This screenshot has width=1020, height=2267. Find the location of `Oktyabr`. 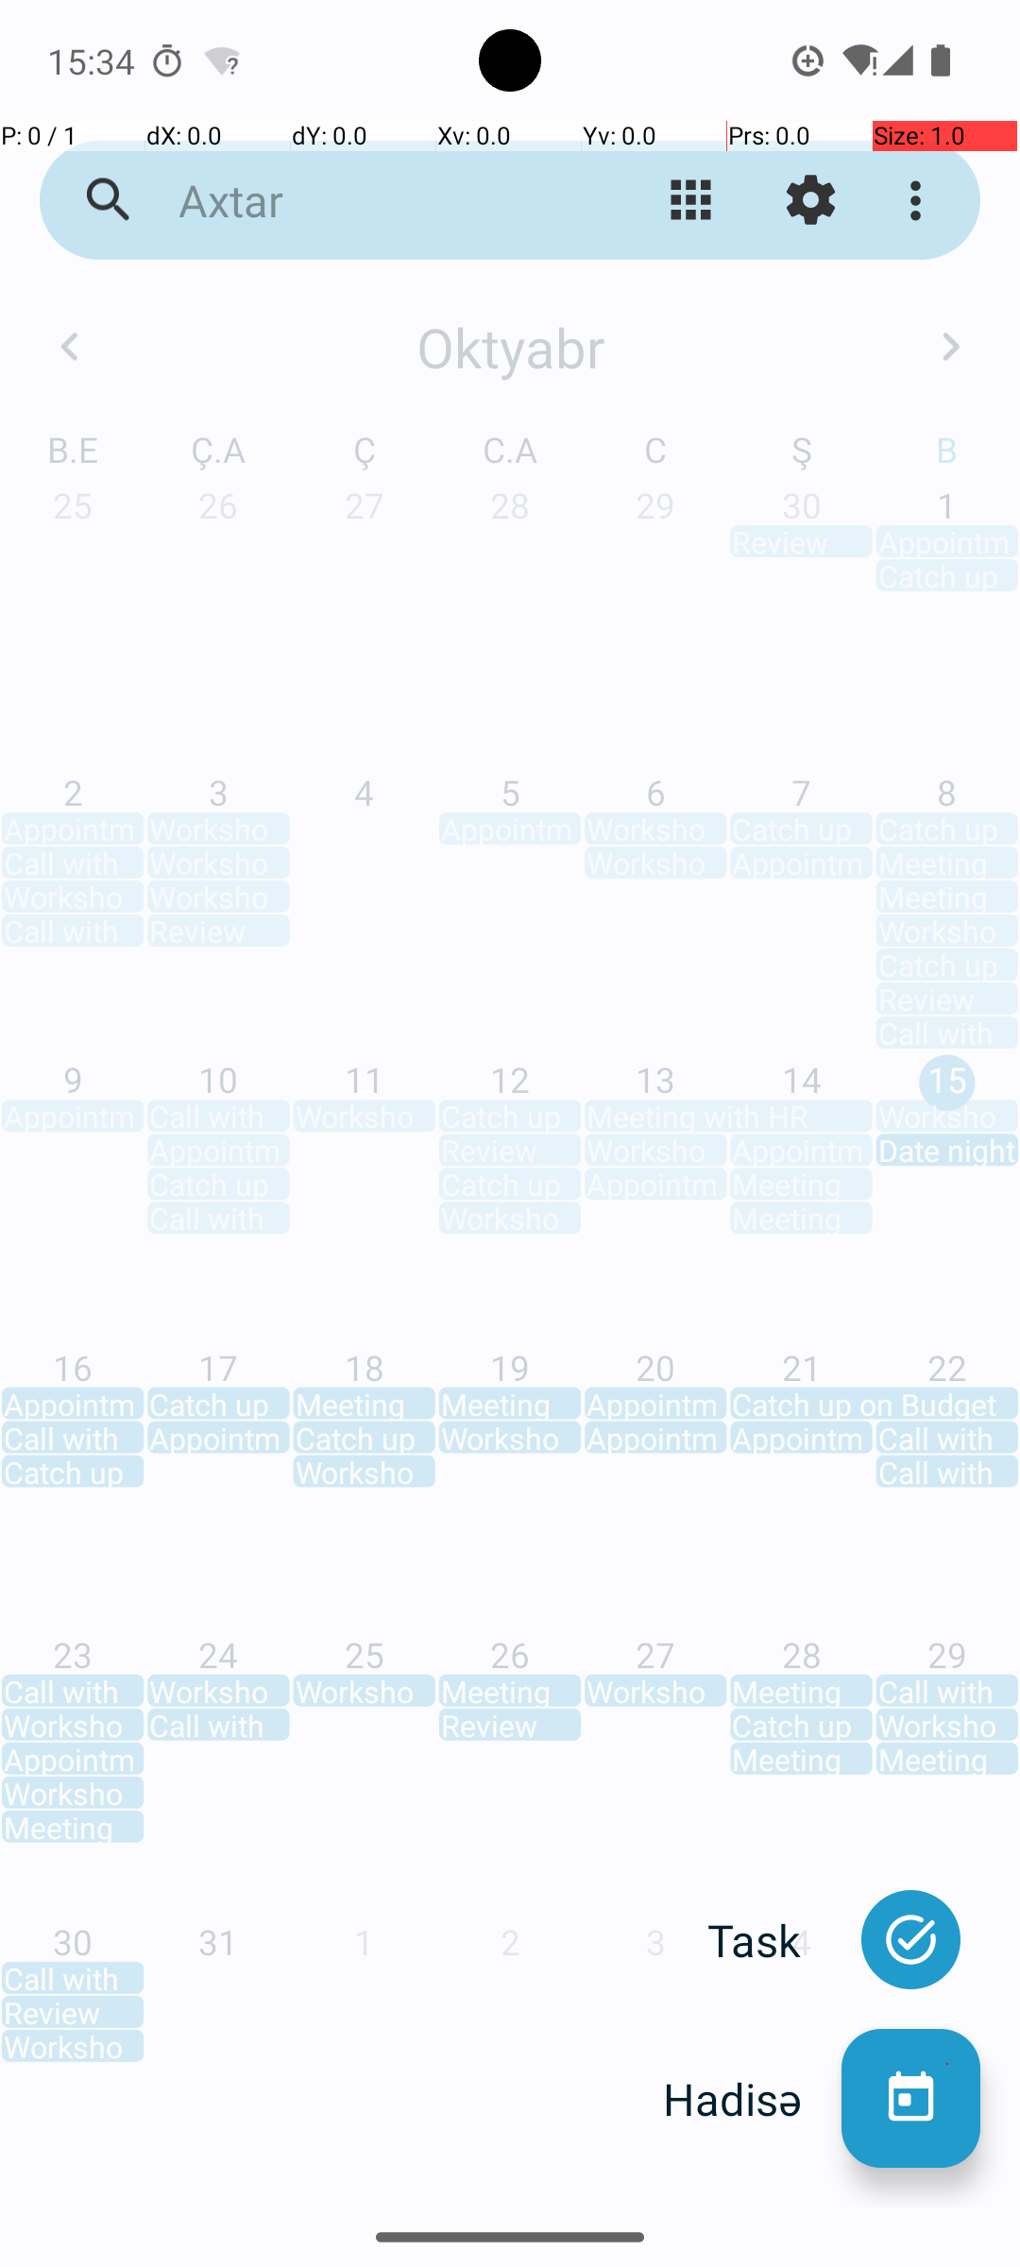

Oktyabr is located at coordinates (510, 347).